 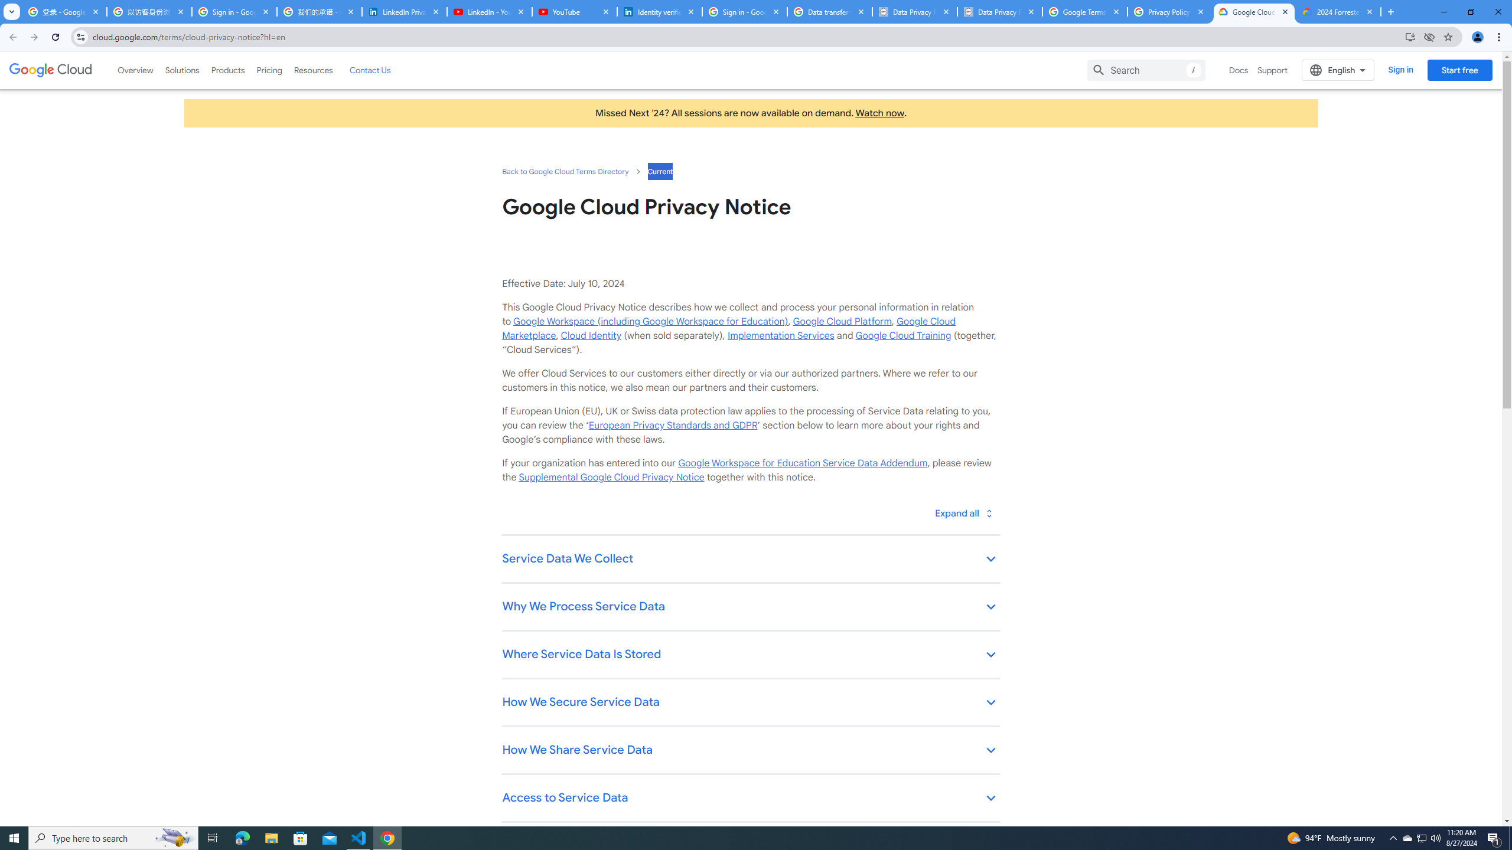 I want to click on LinkedIn - YouTube, so click(x=489, y=12).